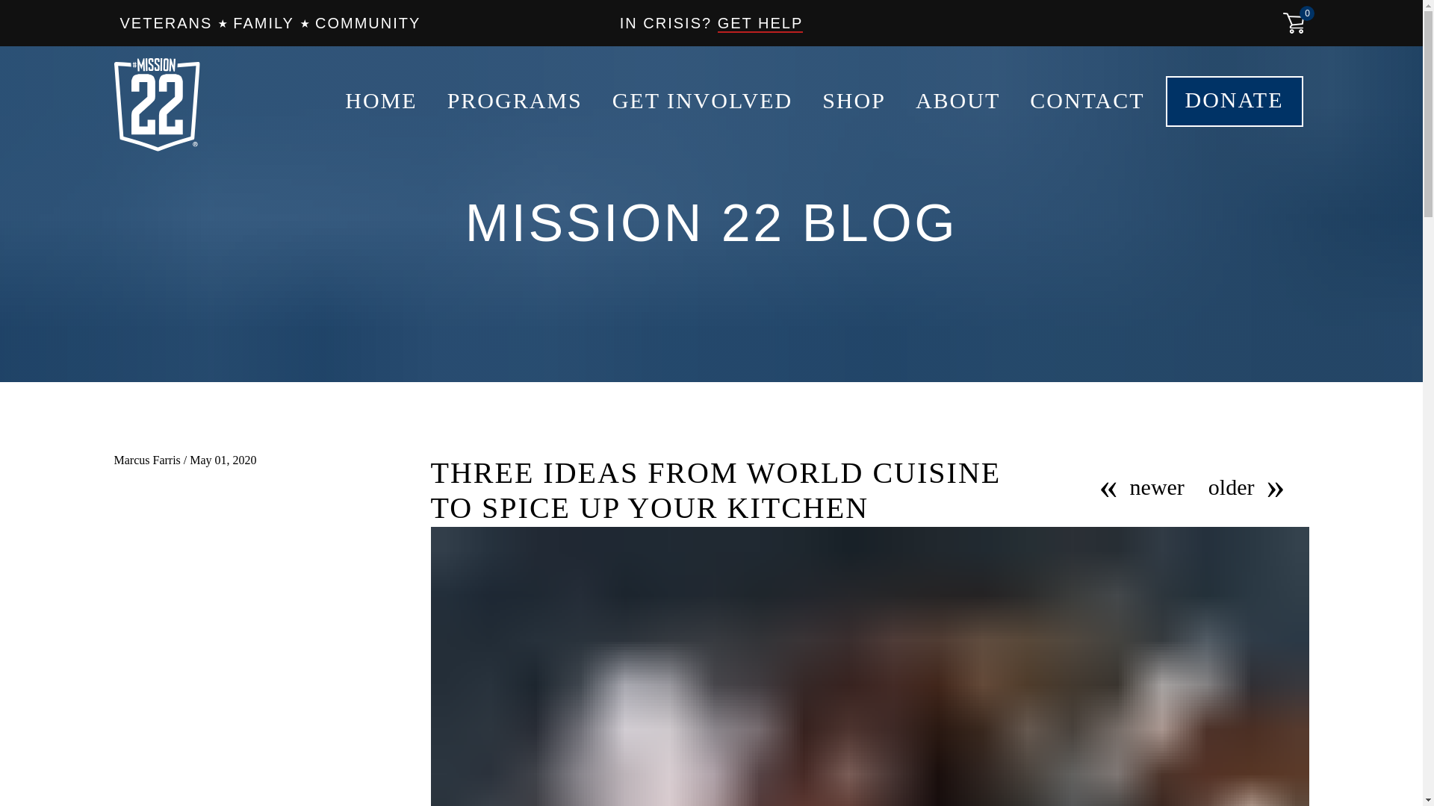  Describe the element at coordinates (957, 103) in the screenshot. I see `ABOUT` at that location.